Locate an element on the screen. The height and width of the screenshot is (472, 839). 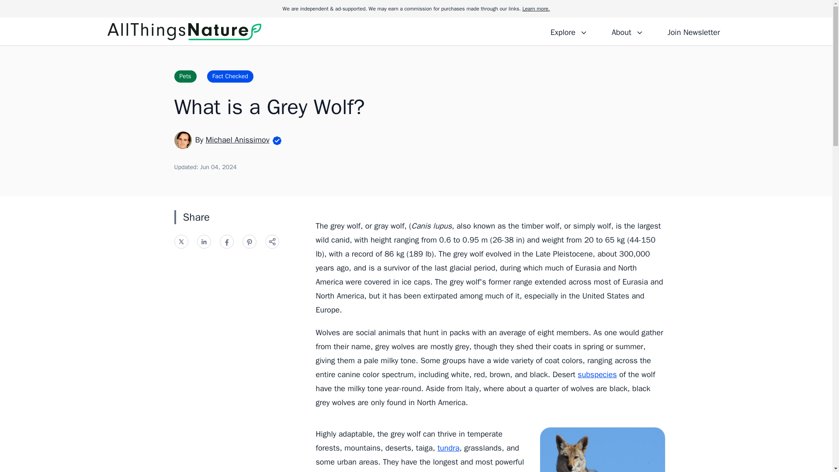
tundra is located at coordinates (448, 448).